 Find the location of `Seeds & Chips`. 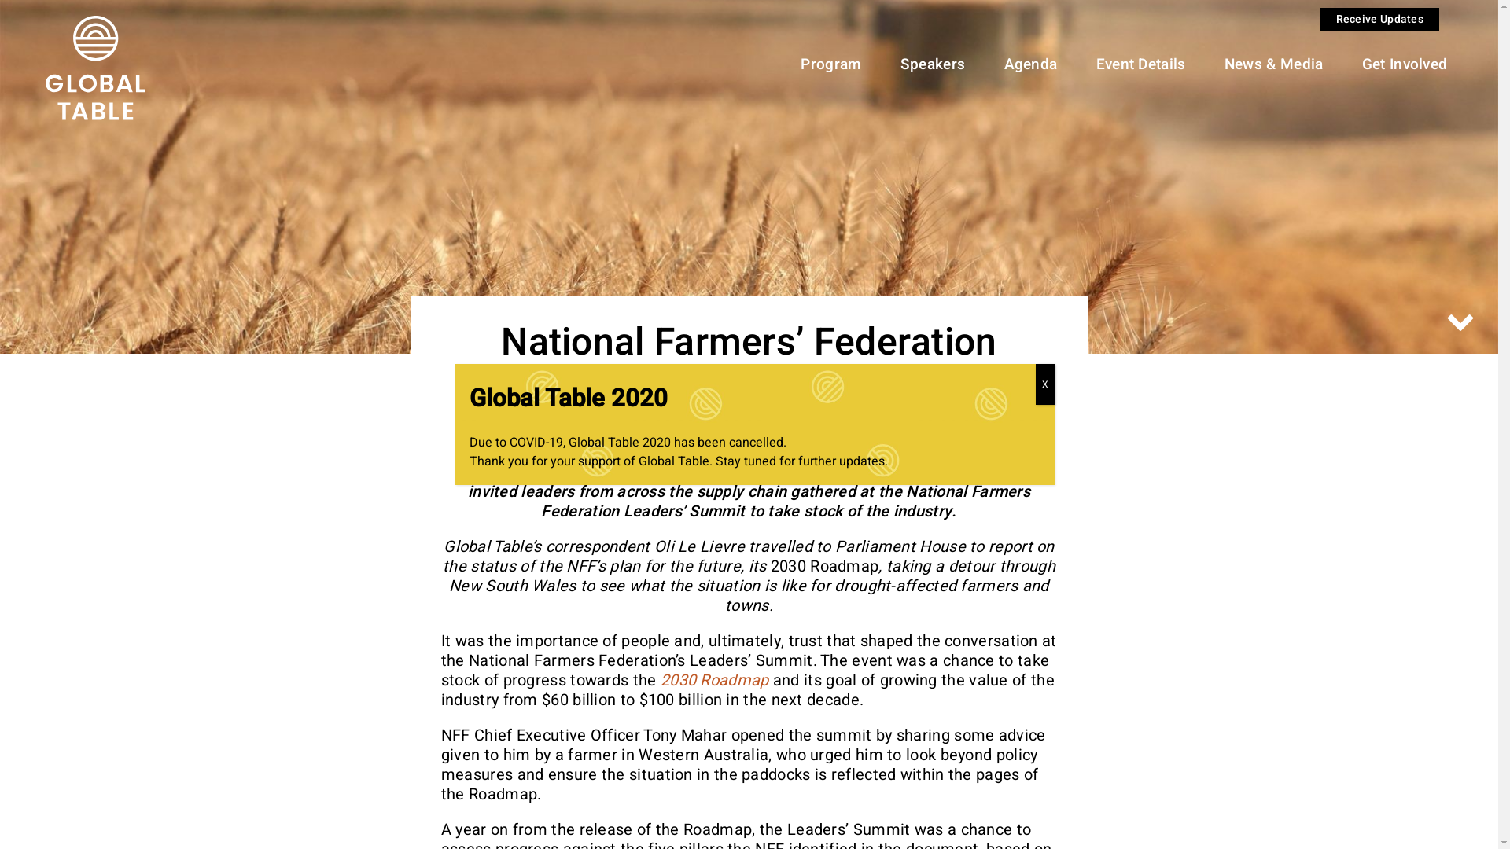

Seeds & Chips is located at coordinates (790, 736).